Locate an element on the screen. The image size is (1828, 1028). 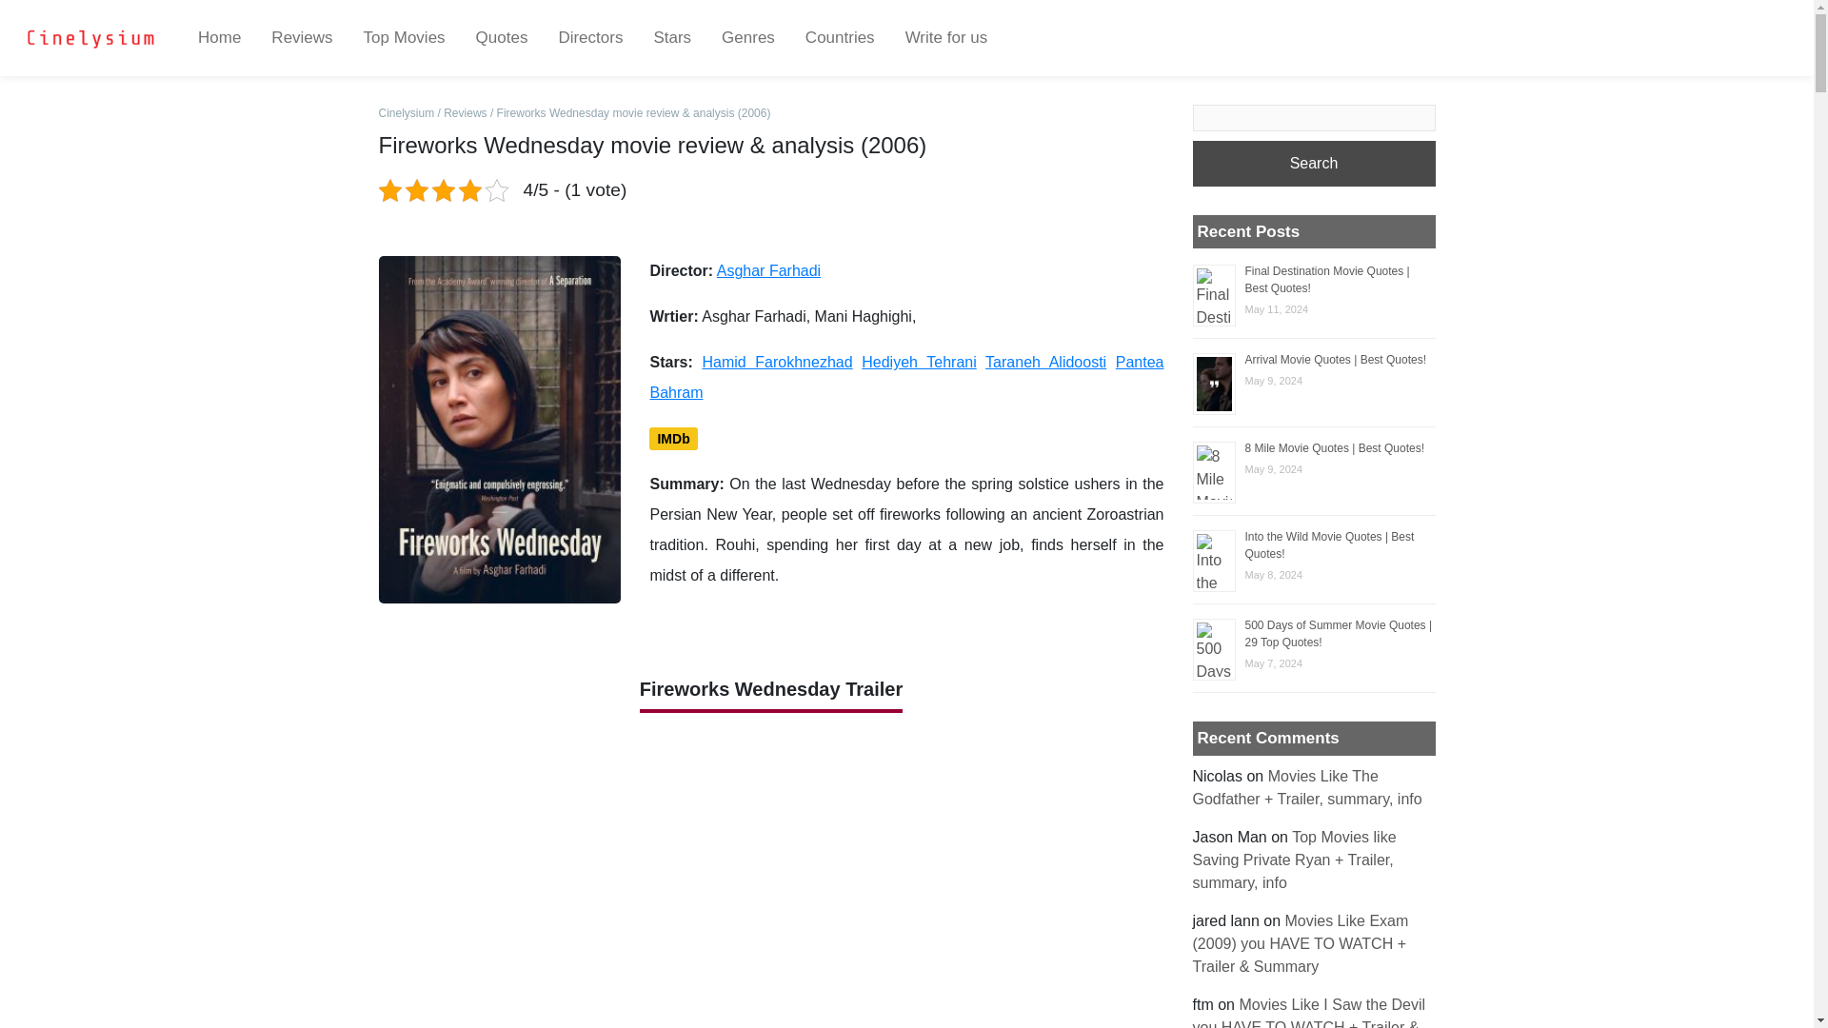
Mani Haghighi is located at coordinates (864, 316).